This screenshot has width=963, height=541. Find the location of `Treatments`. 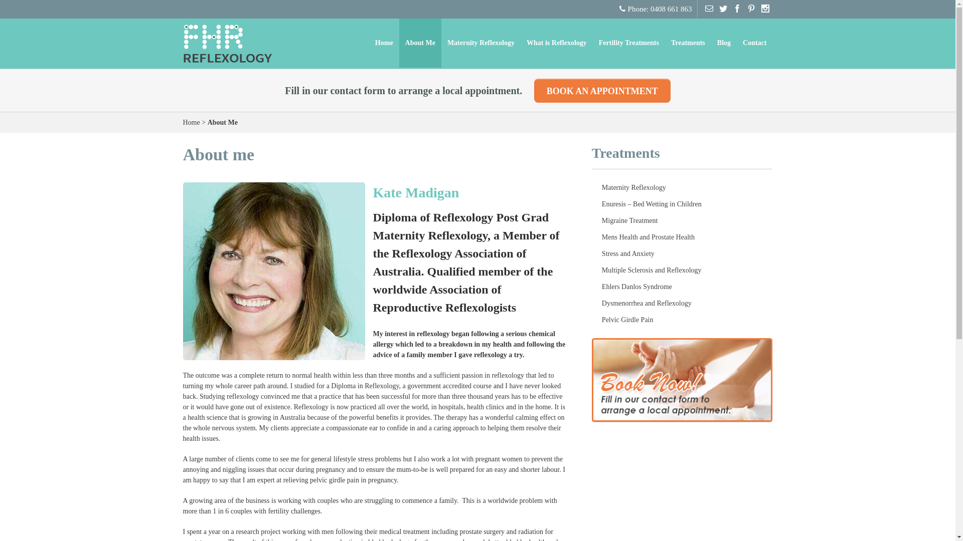

Treatments is located at coordinates (688, 43).